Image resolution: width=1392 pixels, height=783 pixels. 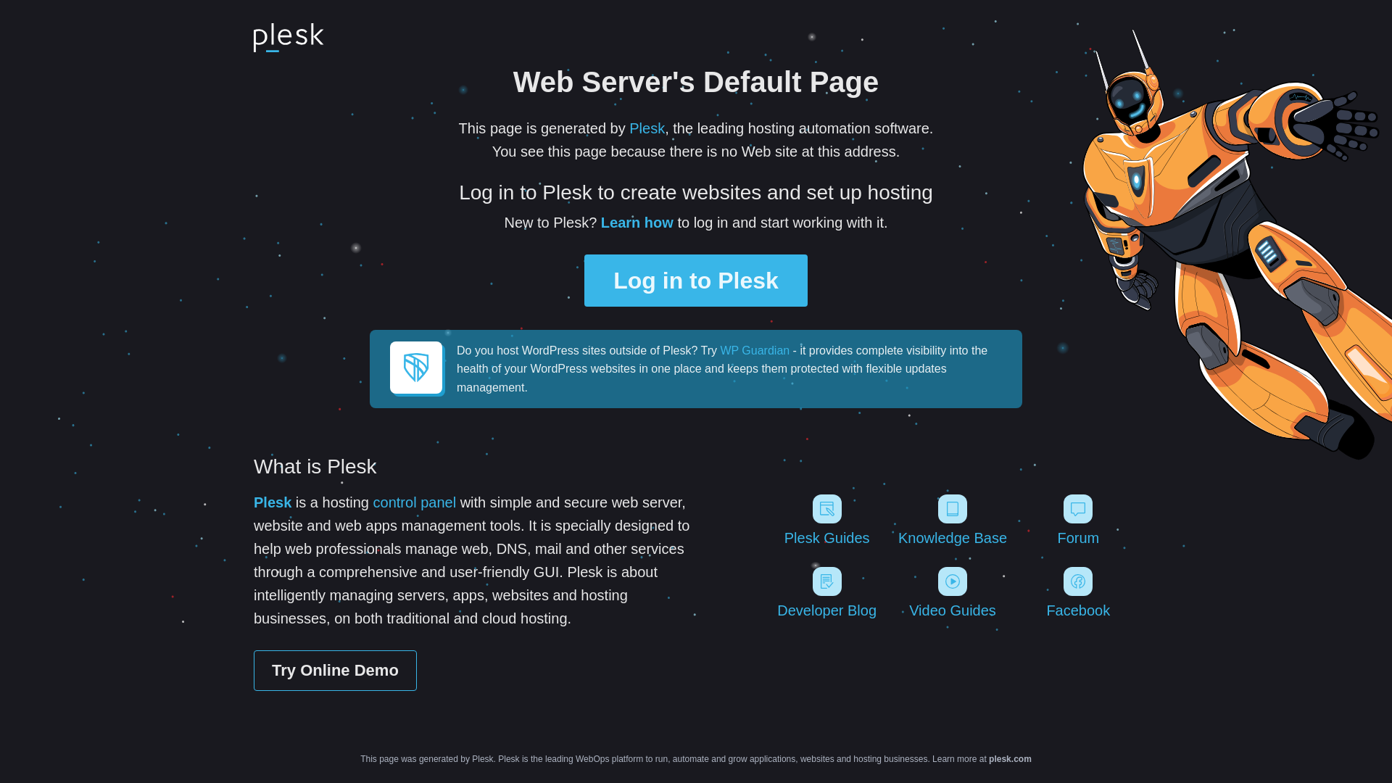 What do you see at coordinates (273, 502) in the screenshot?
I see `Plesk` at bounding box center [273, 502].